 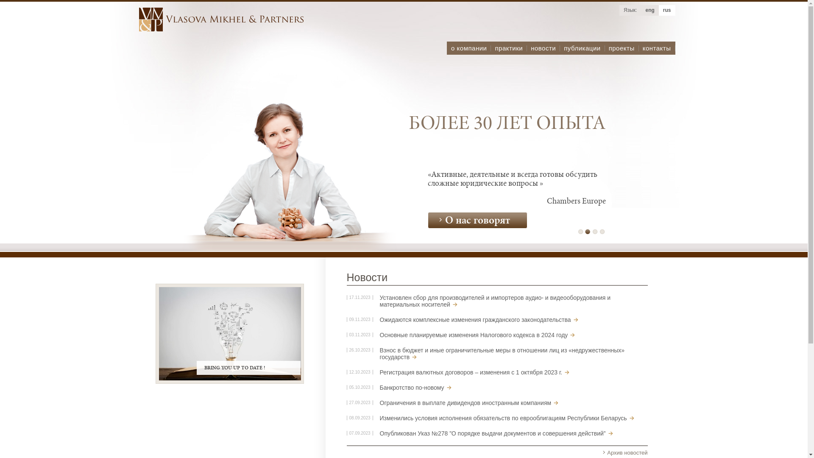 What do you see at coordinates (595, 232) in the screenshot?
I see `3` at bounding box center [595, 232].